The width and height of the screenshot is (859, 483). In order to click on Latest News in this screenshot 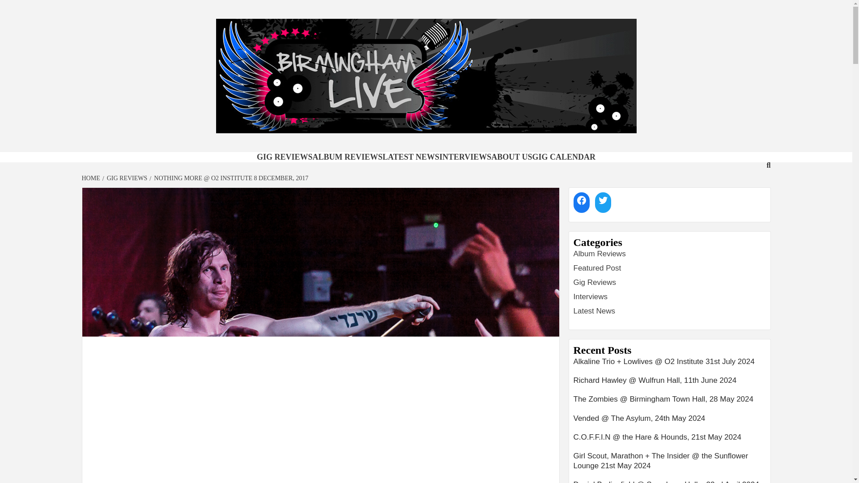, I will do `click(595, 311)`.